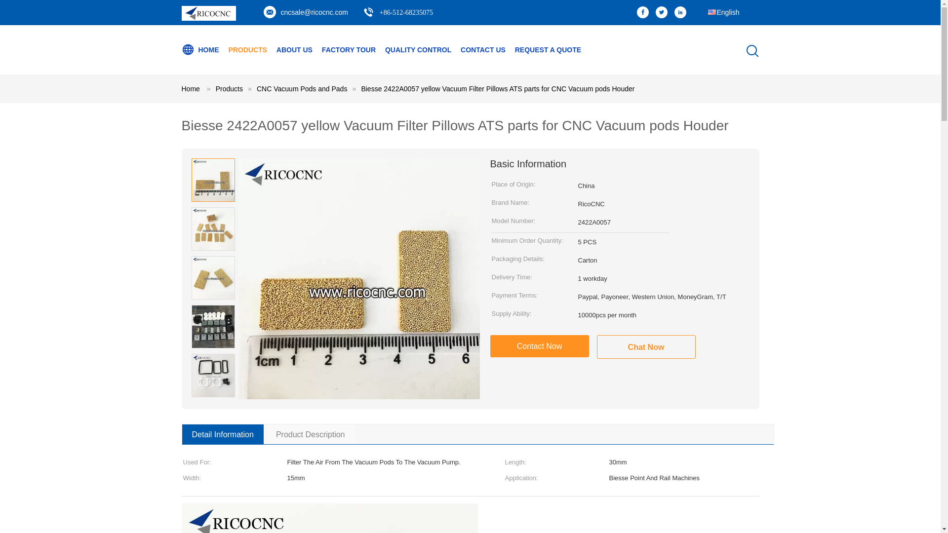  I want to click on FACTORY TOUR, so click(349, 49).